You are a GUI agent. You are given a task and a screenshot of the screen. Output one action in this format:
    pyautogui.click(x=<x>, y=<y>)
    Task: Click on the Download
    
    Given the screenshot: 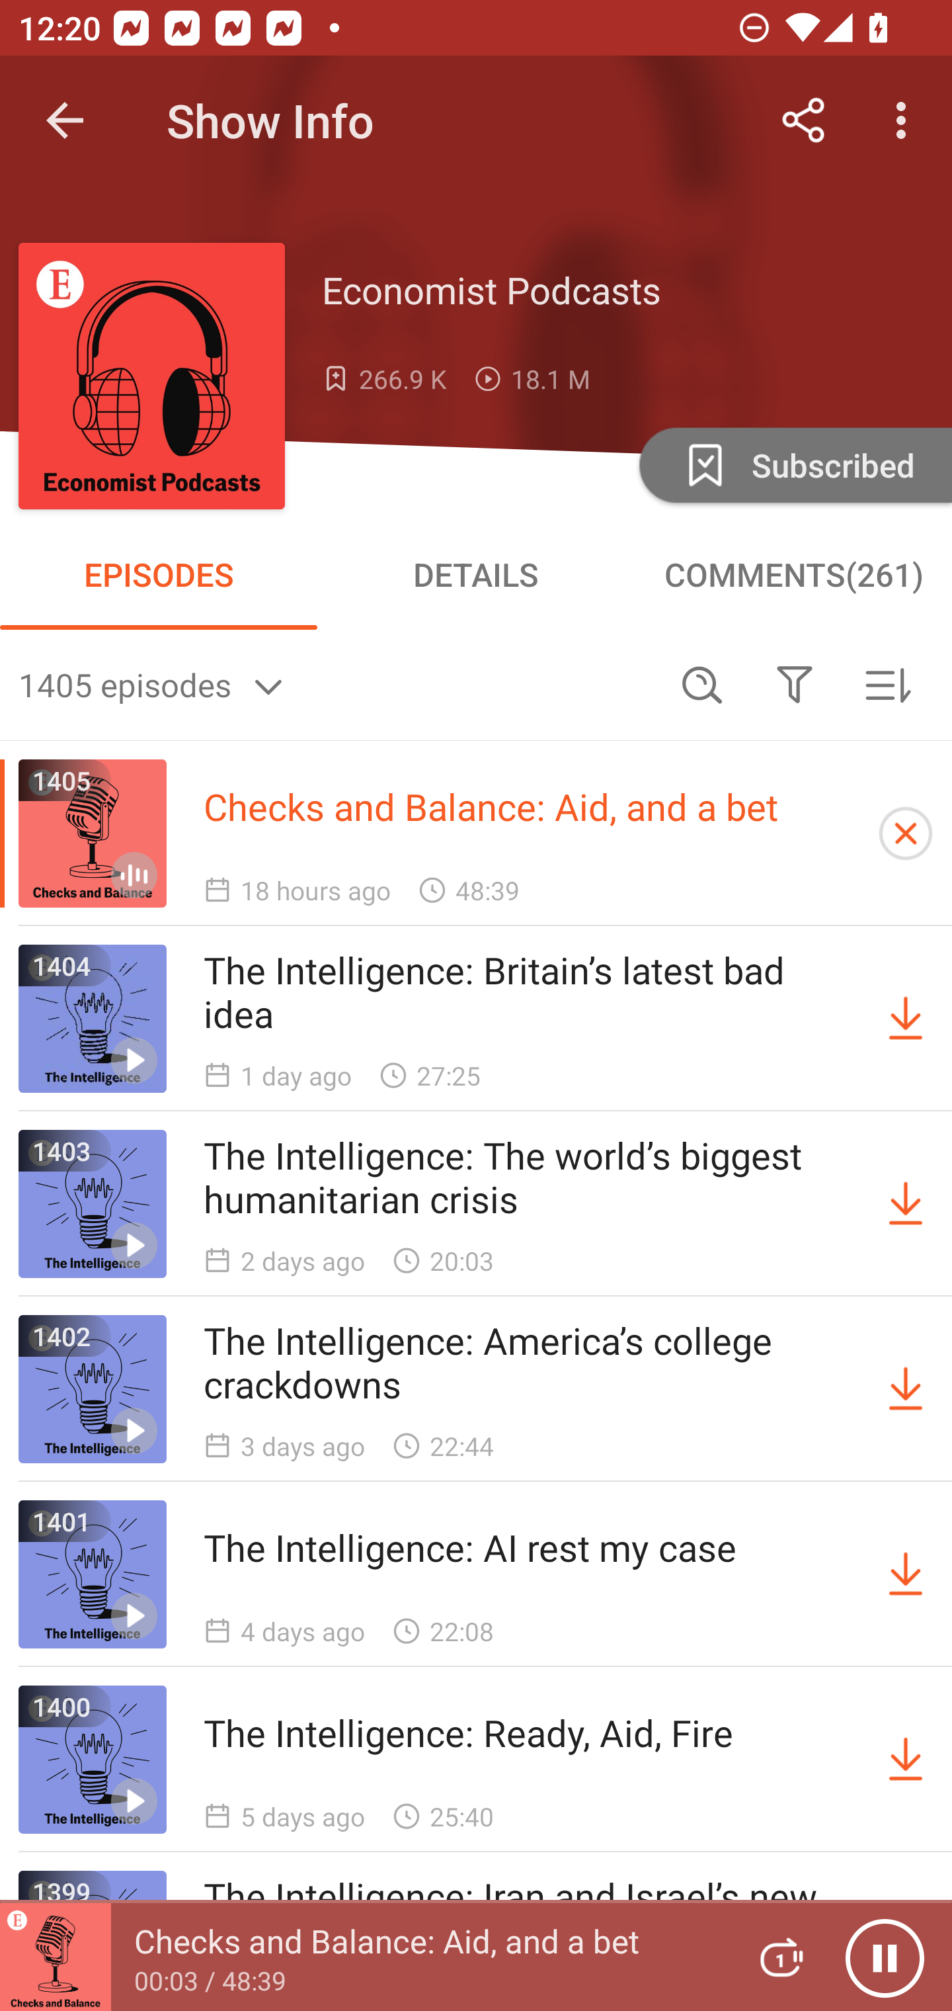 What is the action you would take?
    pyautogui.click(x=906, y=1574)
    